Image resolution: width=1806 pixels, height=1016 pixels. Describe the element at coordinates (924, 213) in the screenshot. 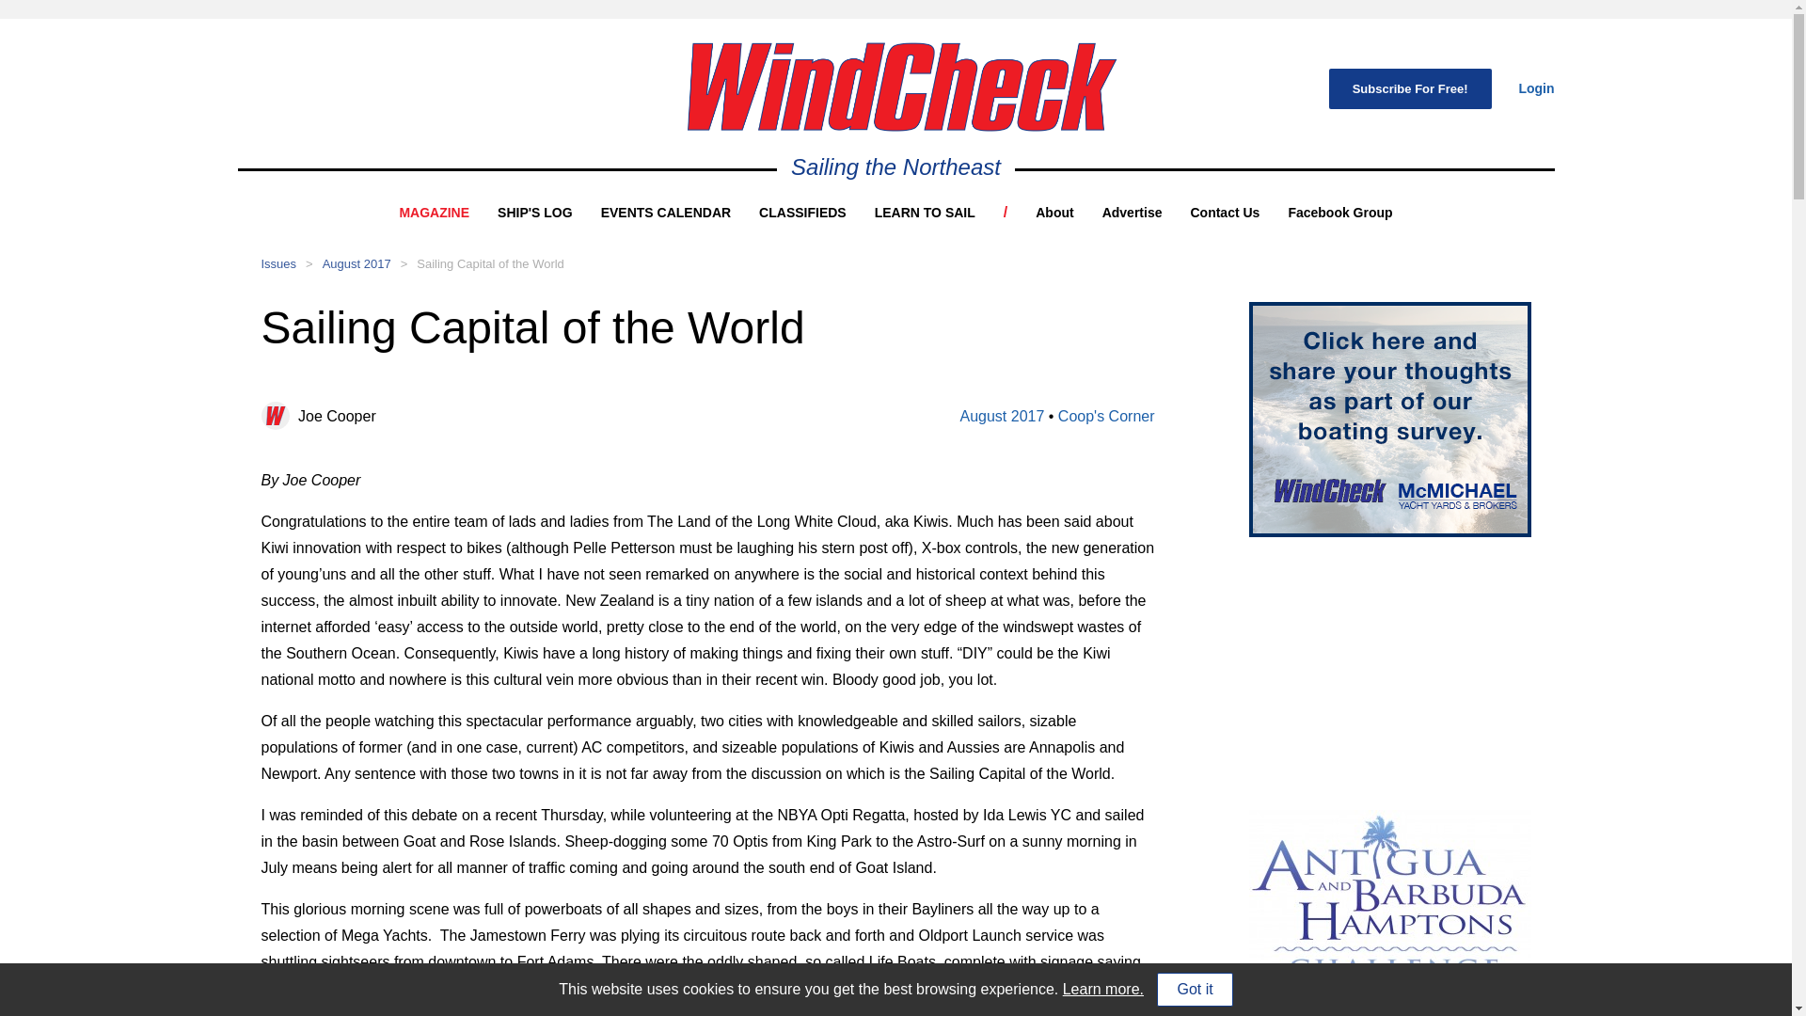

I see `LEARN TO SAIL` at that location.